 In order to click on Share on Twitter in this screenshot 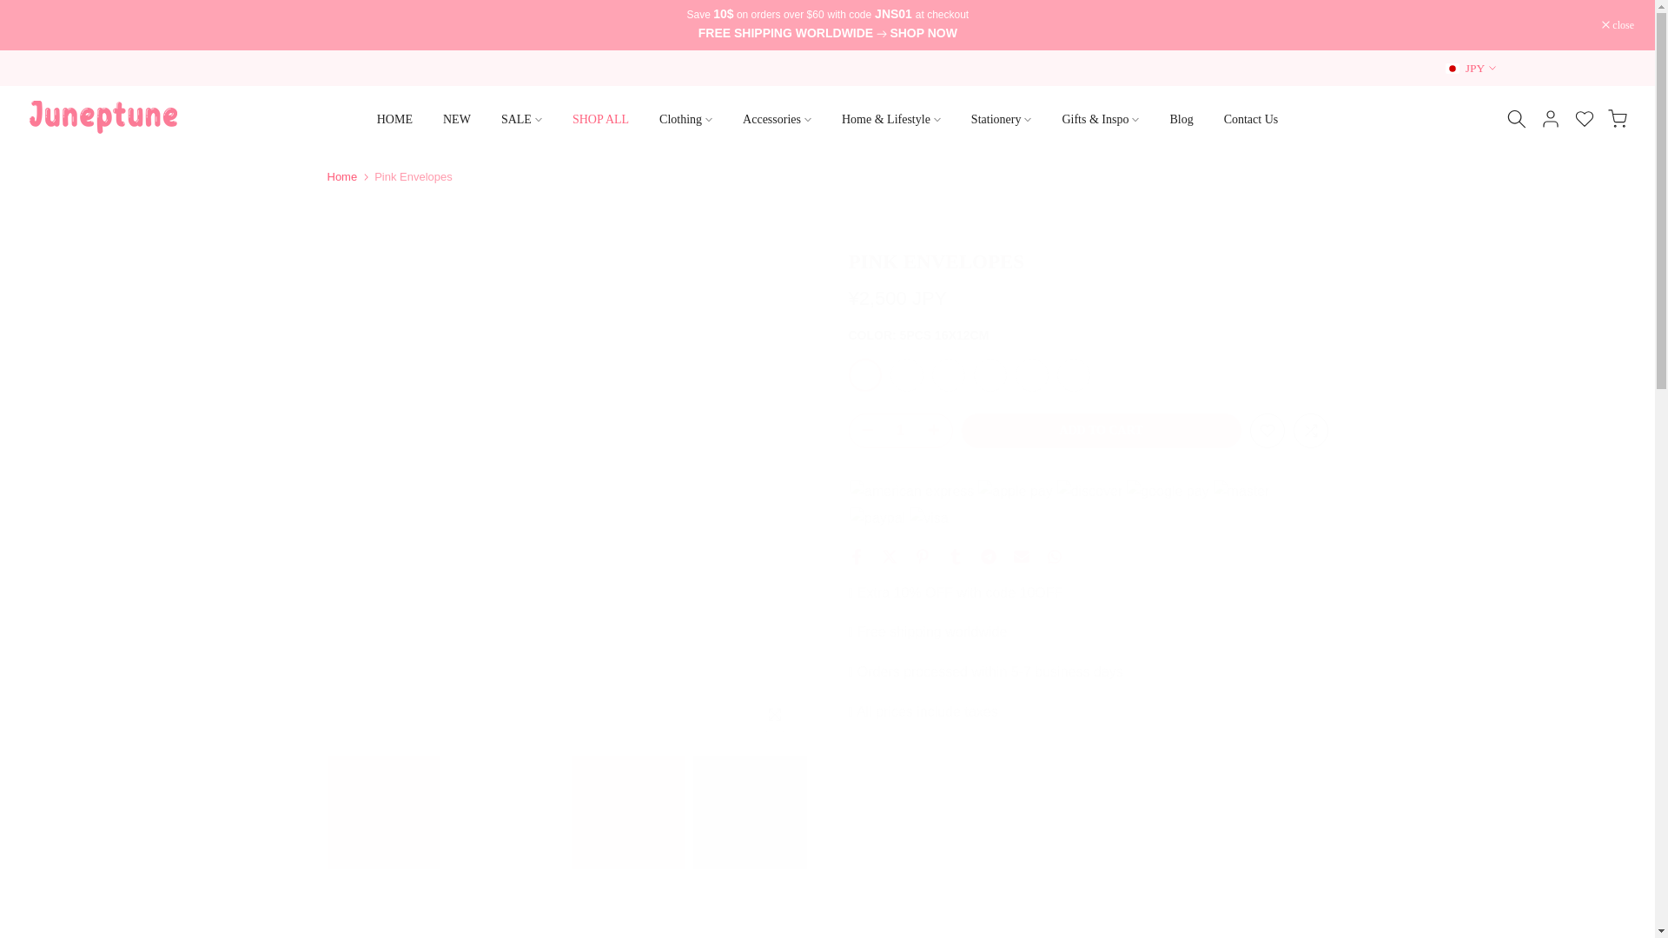, I will do `click(888, 556)`.